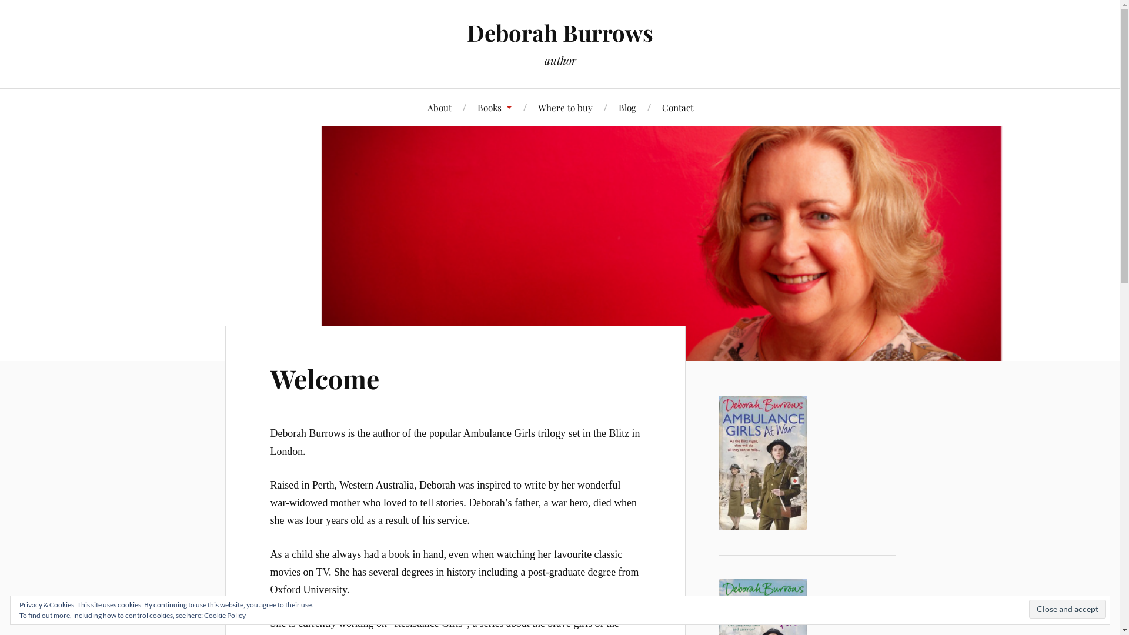 The height and width of the screenshot is (635, 1129). What do you see at coordinates (325, 379) in the screenshot?
I see `Welcome` at bounding box center [325, 379].